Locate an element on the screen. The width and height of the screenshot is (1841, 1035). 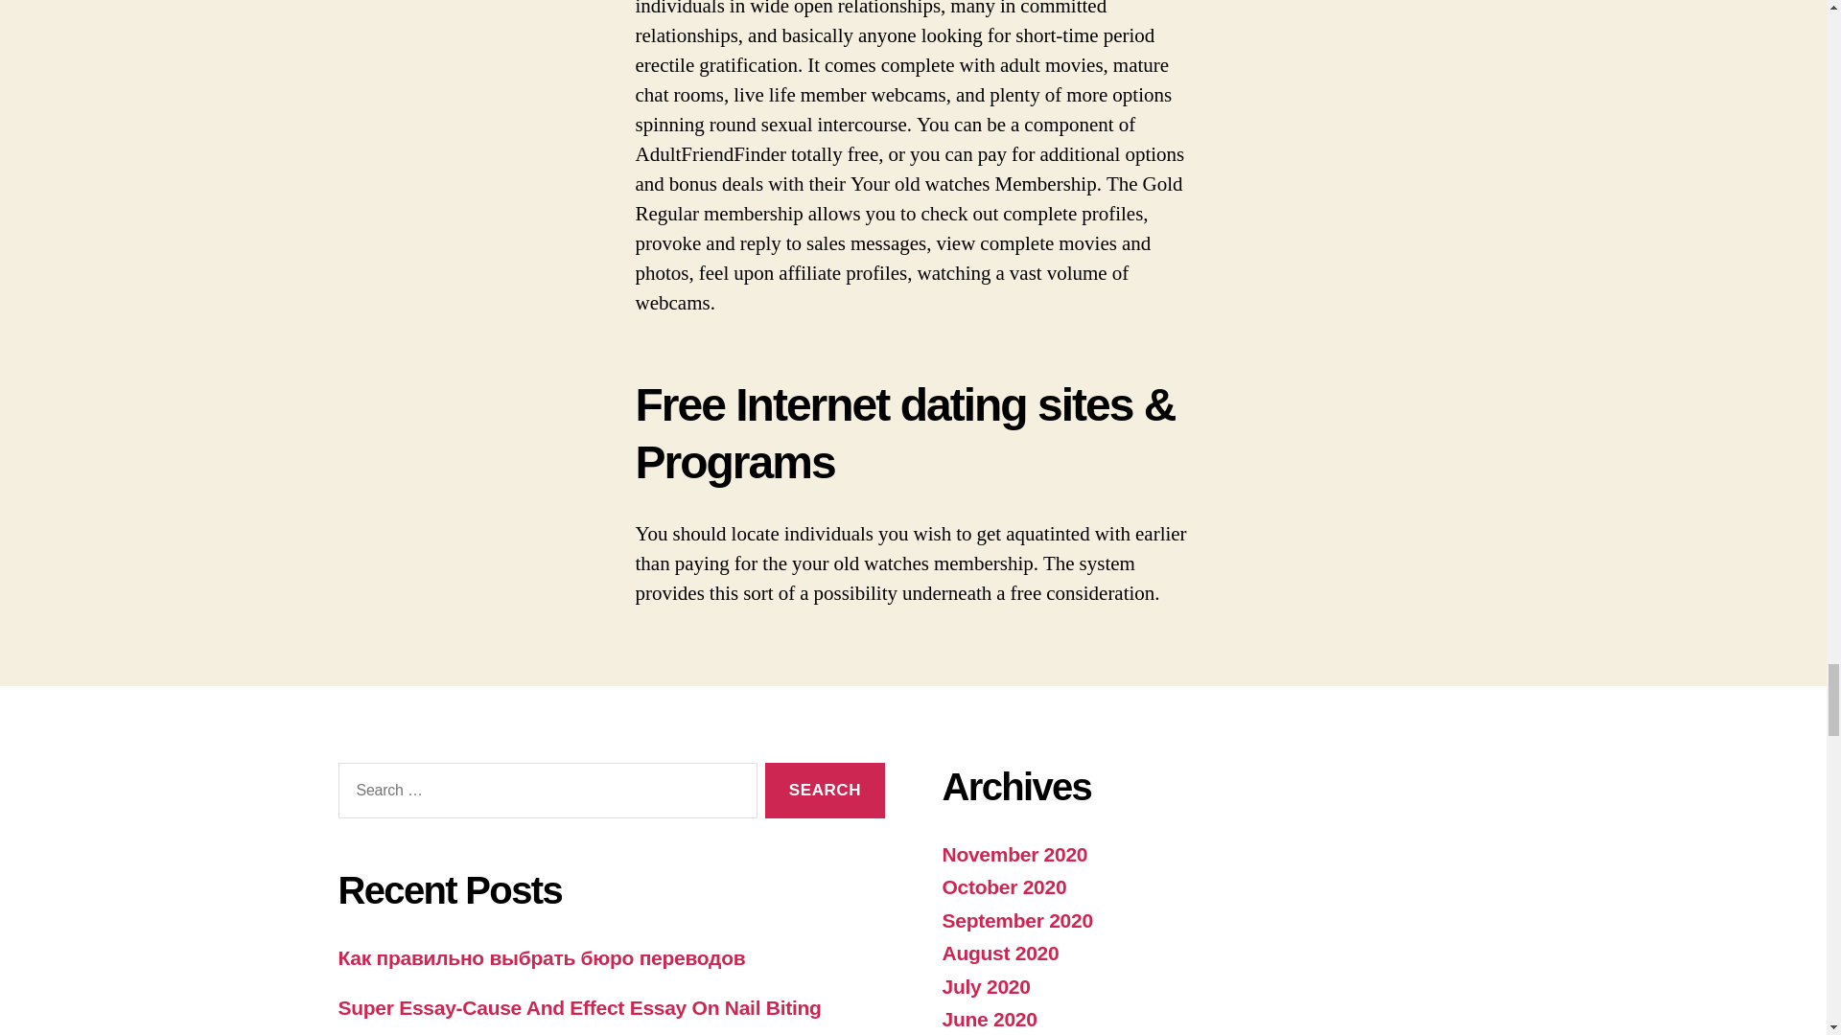
October 2020 is located at coordinates (1003, 886).